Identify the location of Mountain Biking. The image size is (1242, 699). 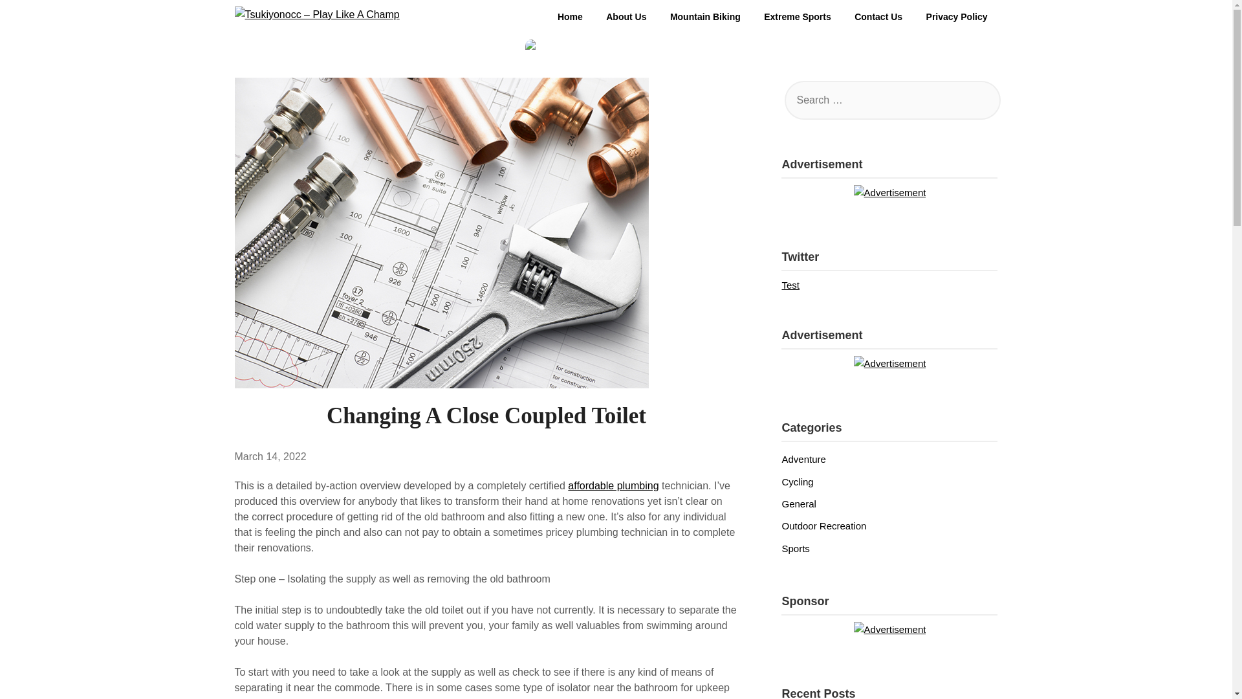
(705, 17).